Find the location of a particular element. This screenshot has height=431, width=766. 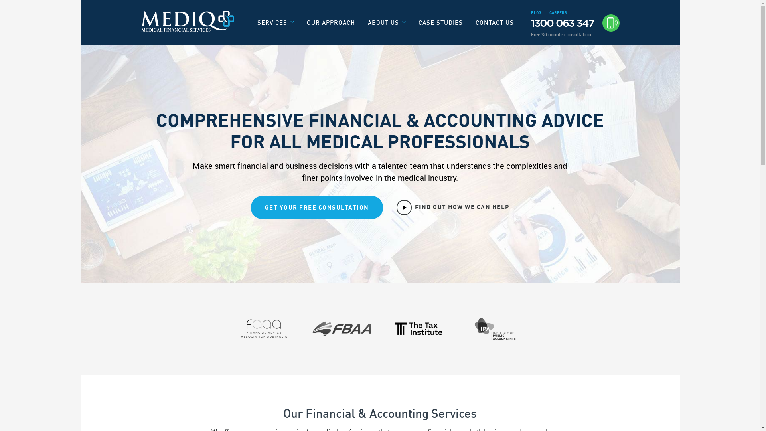

OUR APPROACH is located at coordinates (331, 22).